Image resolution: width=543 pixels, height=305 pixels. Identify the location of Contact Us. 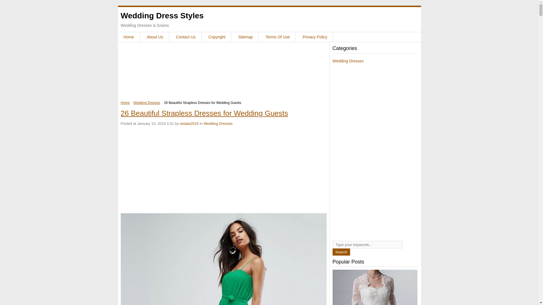
(186, 37).